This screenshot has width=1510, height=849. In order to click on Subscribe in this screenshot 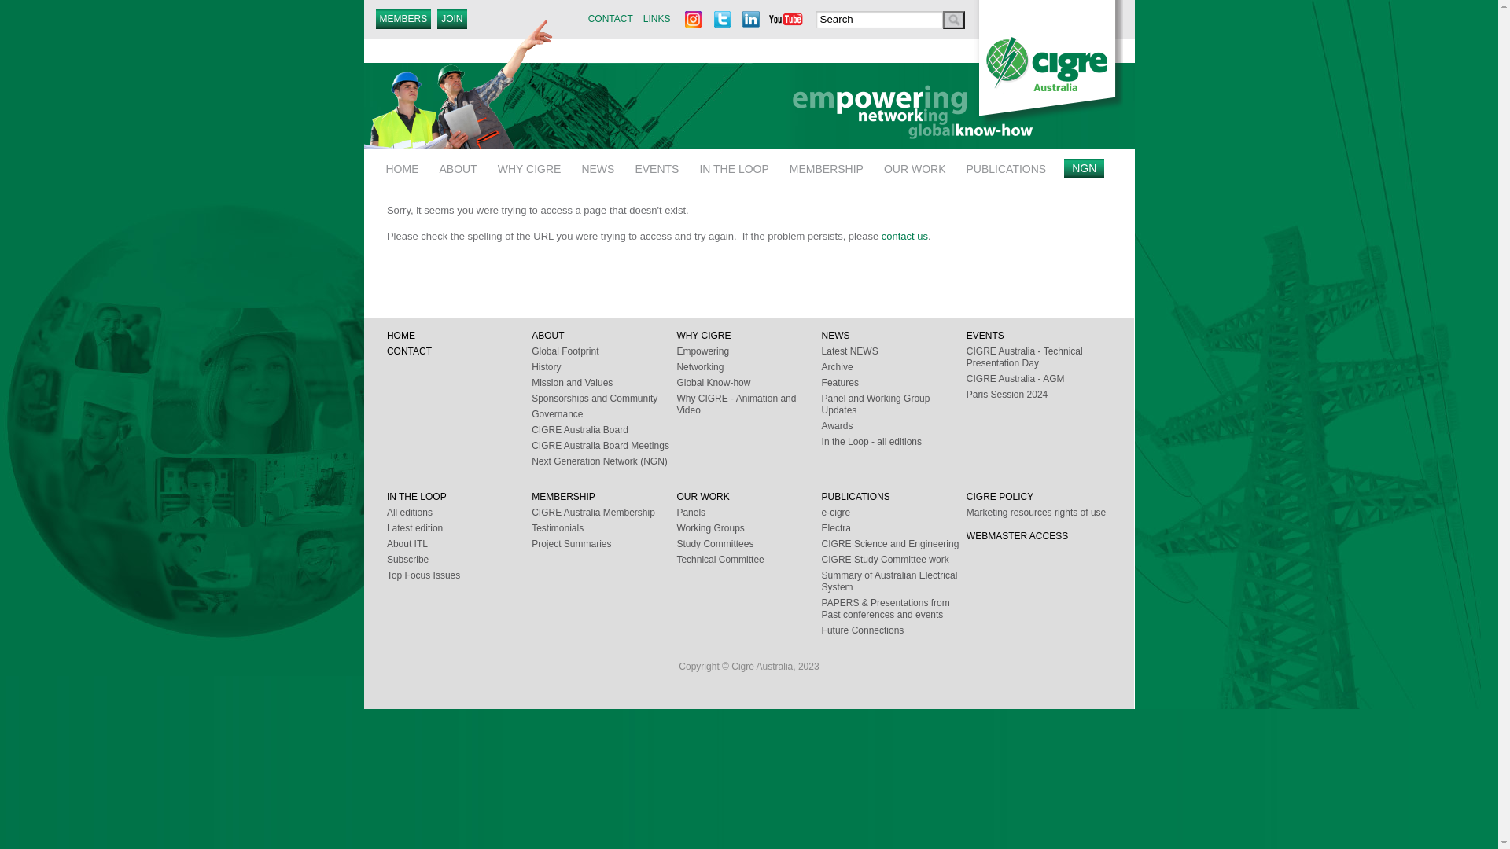, I will do `click(459, 560)`.